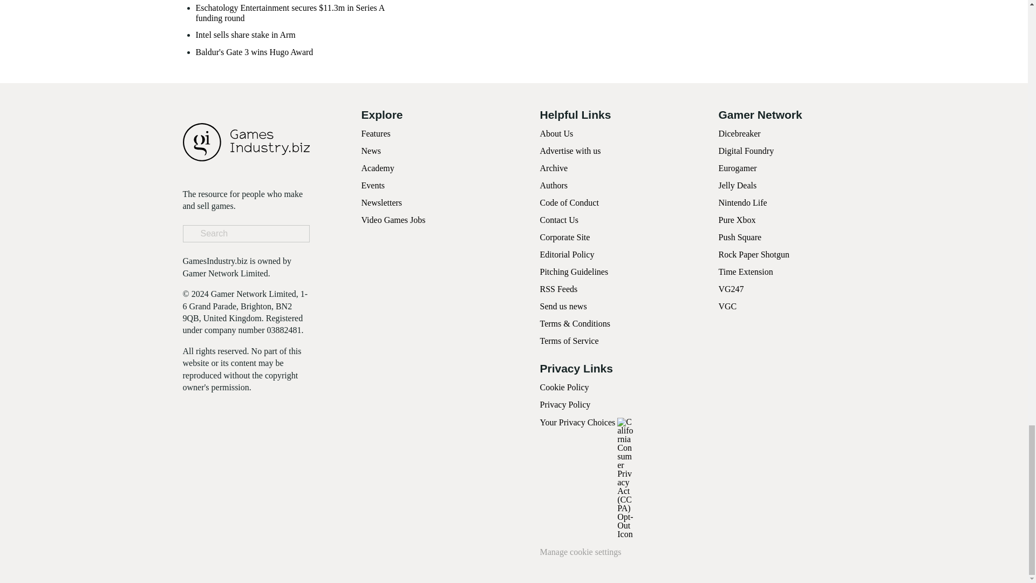 The width and height of the screenshot is (1036, 583). What do you see at coordinates (394, 219) in the screenshot?
I see `Video Games Jobs` at bounding box center [394, 219].